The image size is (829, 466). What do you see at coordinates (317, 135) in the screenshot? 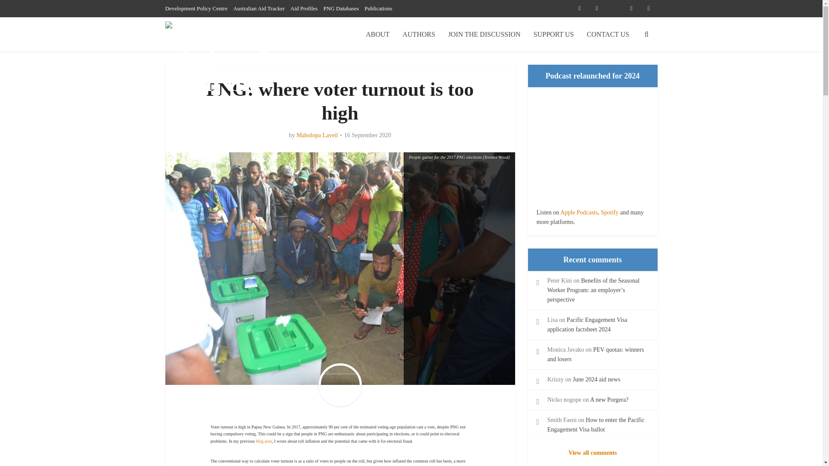
I see `Maholopa Laveil` at bounding box center [317, 135].